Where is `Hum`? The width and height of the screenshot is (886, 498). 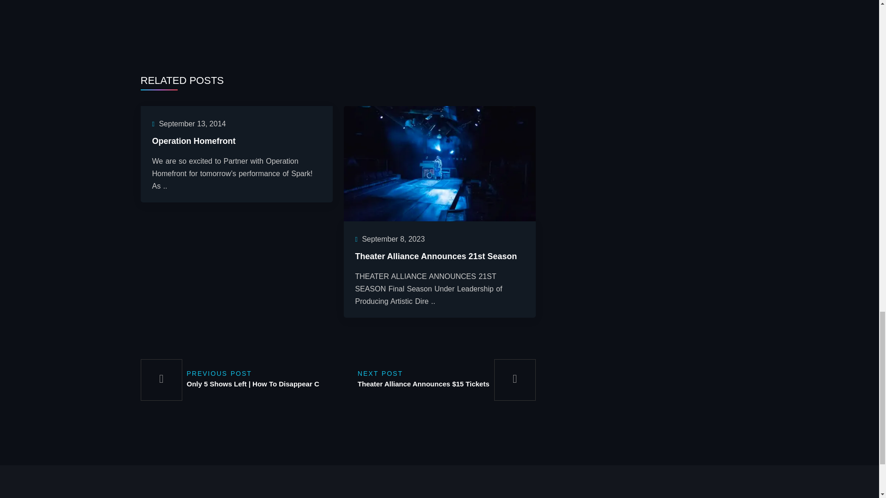
Hum is located at coordinates (338, 25).